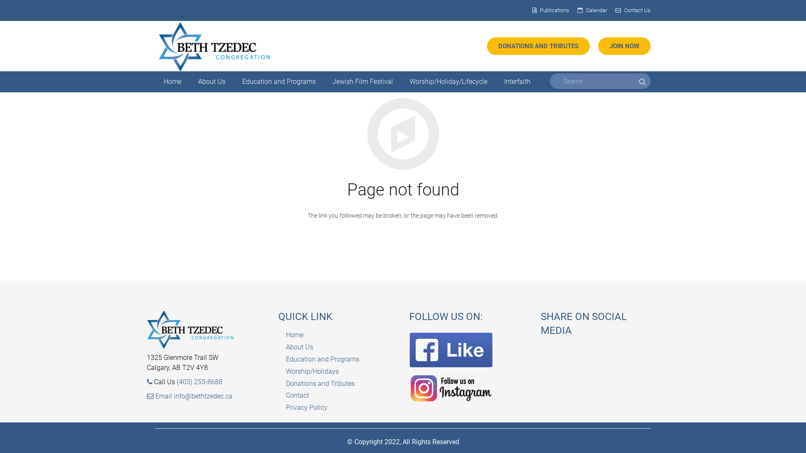 Image resolution: width=806 pixels, height=453 pixels. What do you see at coordinates (279, 82) in the screenshot?
I see `Education and Programs` at bounding box center [279, 82].